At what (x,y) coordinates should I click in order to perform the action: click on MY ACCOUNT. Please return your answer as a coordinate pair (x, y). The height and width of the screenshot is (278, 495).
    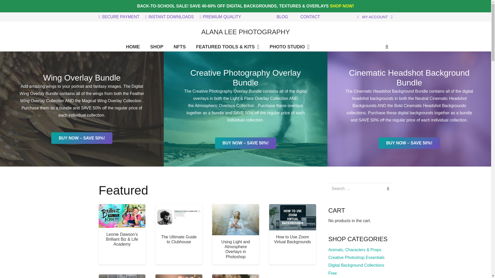
    Looking at the image, I should click on (374, 17).